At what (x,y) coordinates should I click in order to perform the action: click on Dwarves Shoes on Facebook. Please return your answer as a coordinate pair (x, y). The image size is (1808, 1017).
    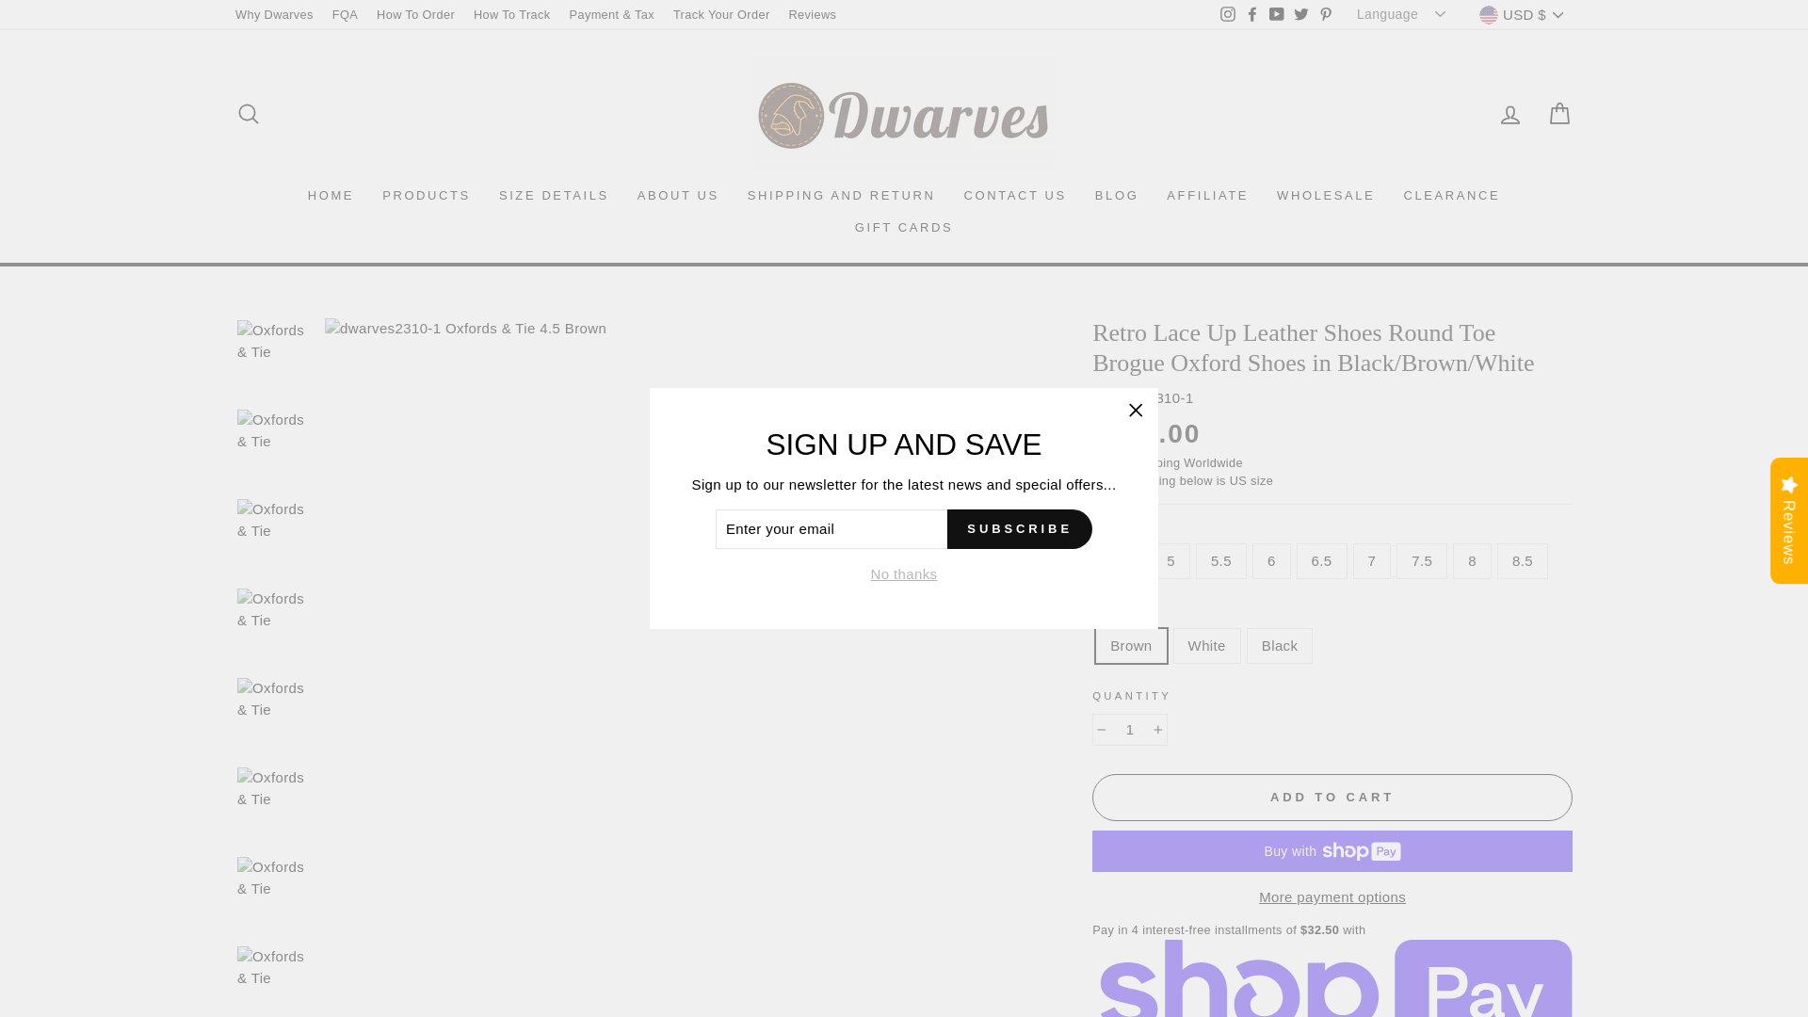
    Looking at the image, I should click on (1252, 15).